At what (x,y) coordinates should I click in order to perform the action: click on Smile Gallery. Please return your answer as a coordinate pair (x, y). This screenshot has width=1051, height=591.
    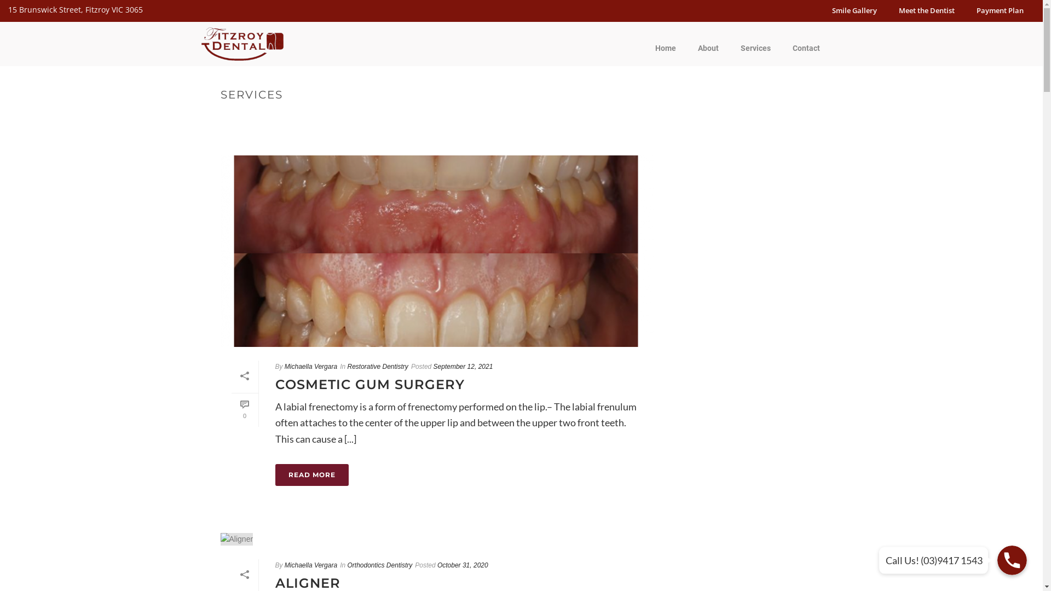
    Looking at the image, I should click on (854, 11).